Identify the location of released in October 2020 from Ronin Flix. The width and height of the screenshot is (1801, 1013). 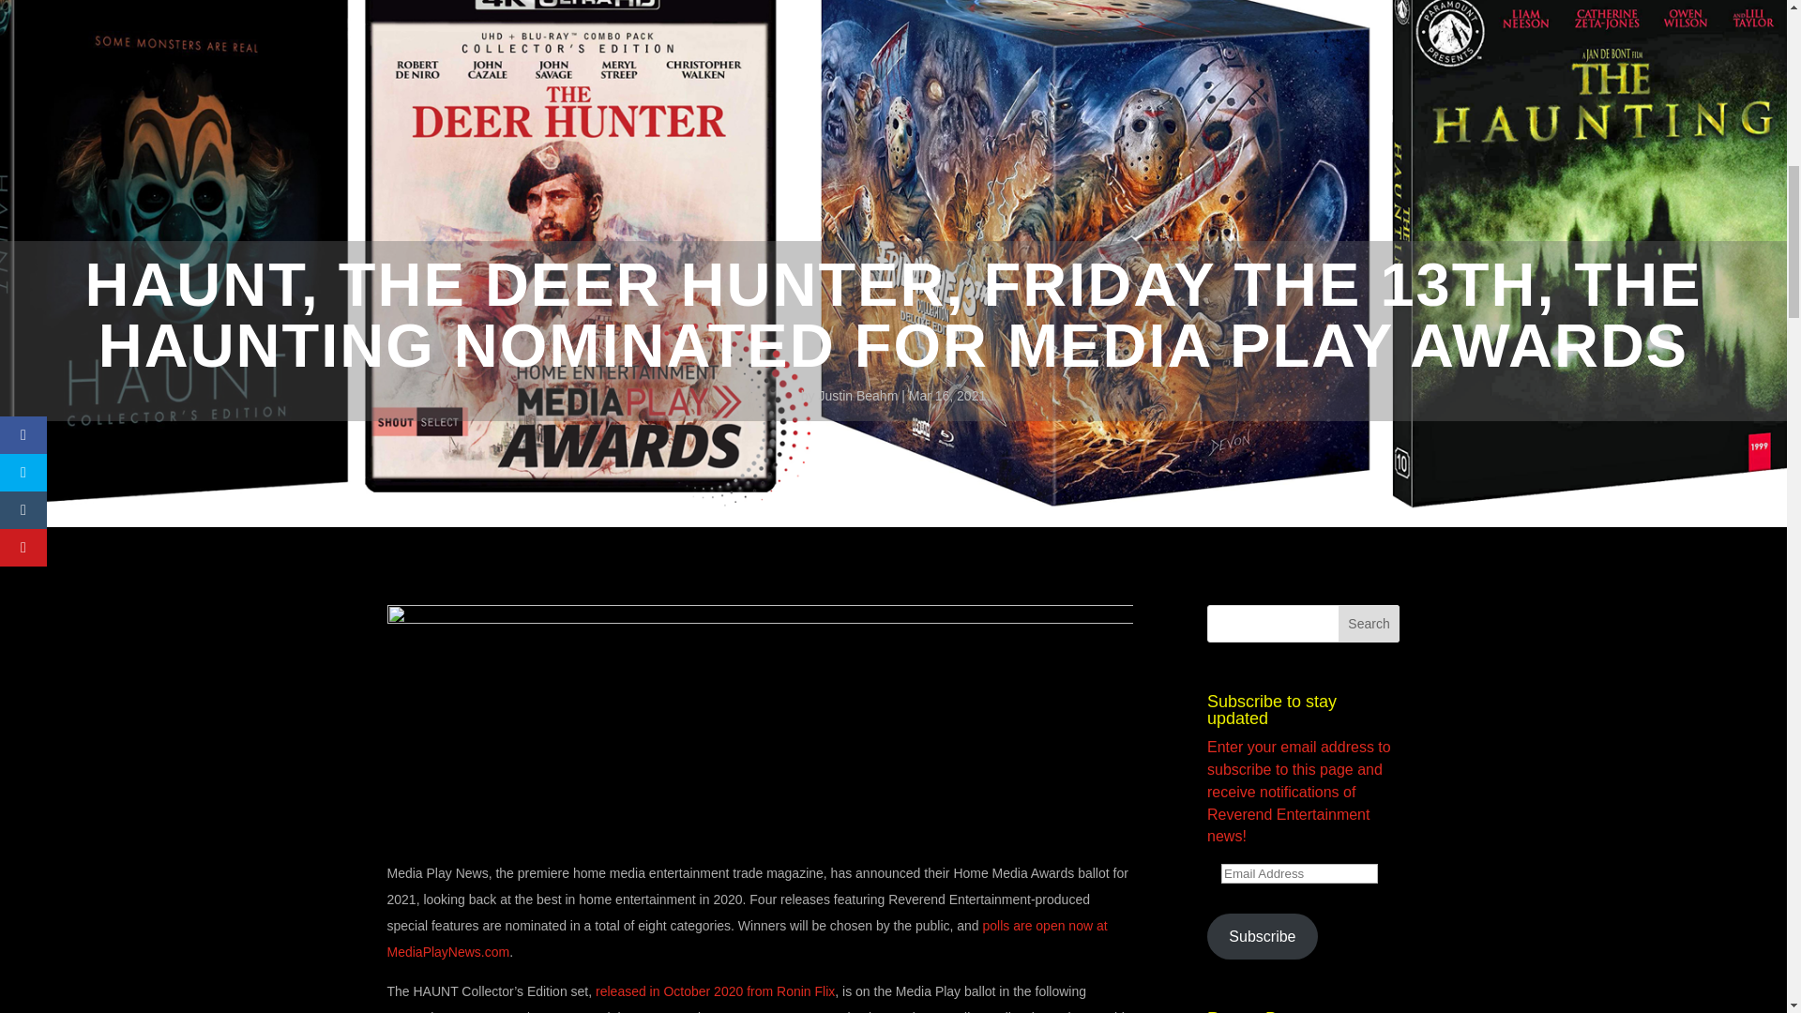
(715, 990).